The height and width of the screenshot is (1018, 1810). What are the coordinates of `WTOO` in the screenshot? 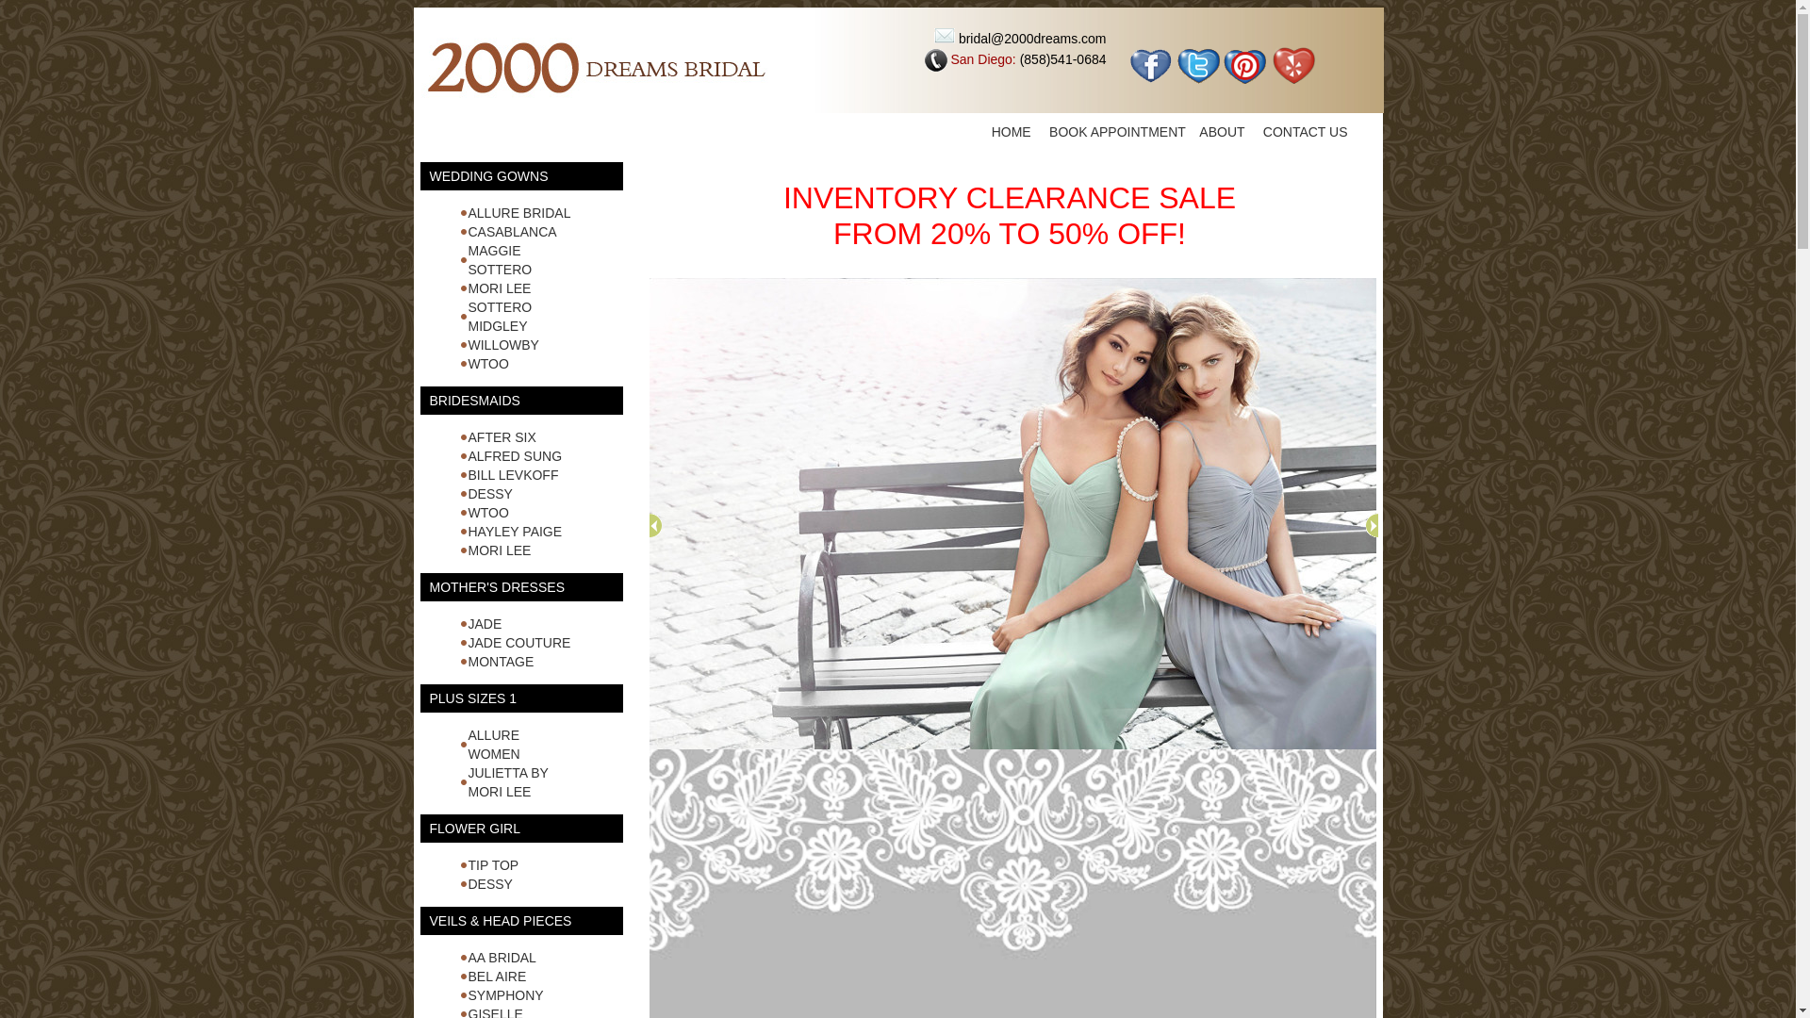 It's located at (488, 513).